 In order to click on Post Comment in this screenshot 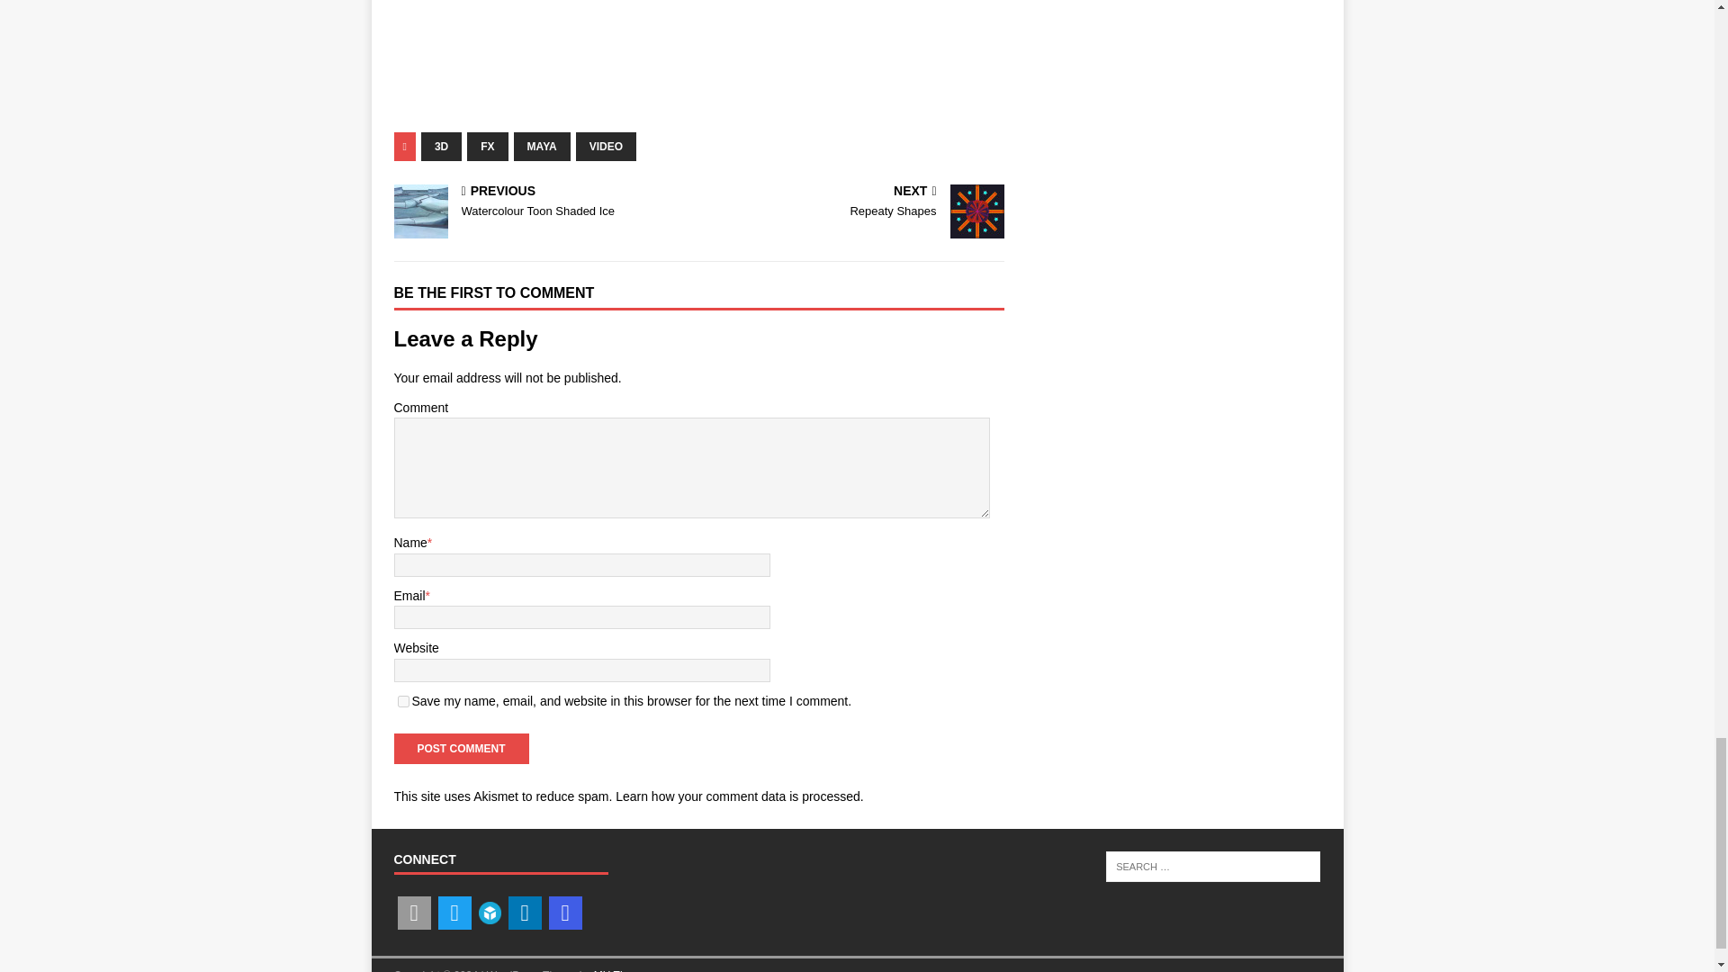, I will do `click(524, 913)`.